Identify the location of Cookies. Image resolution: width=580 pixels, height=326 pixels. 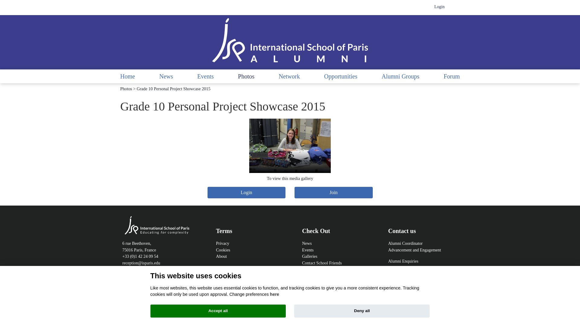
(223, 250).